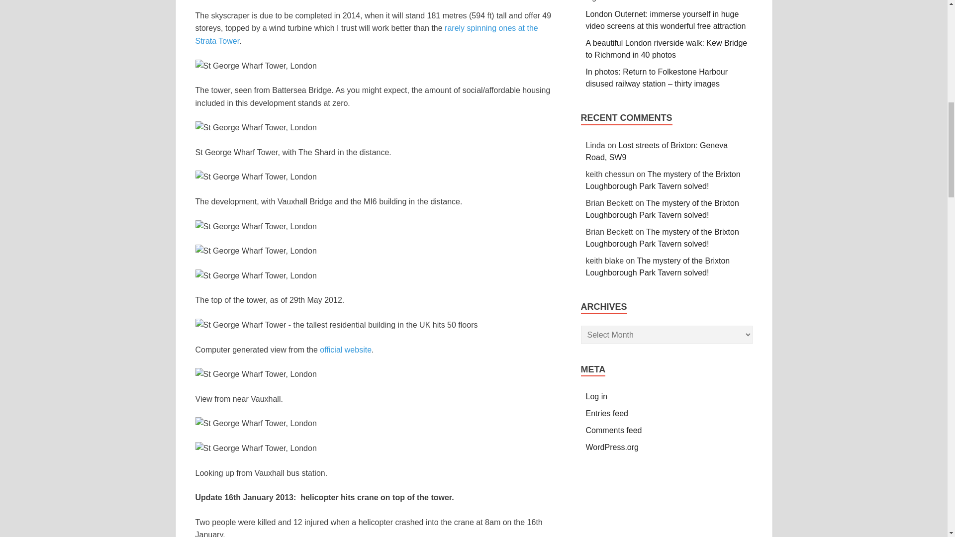 The image size is (955, 537). Describe the element at coordinates (255, 66) in the screenshot. I see `St George Wharf Tower, London` at that location.